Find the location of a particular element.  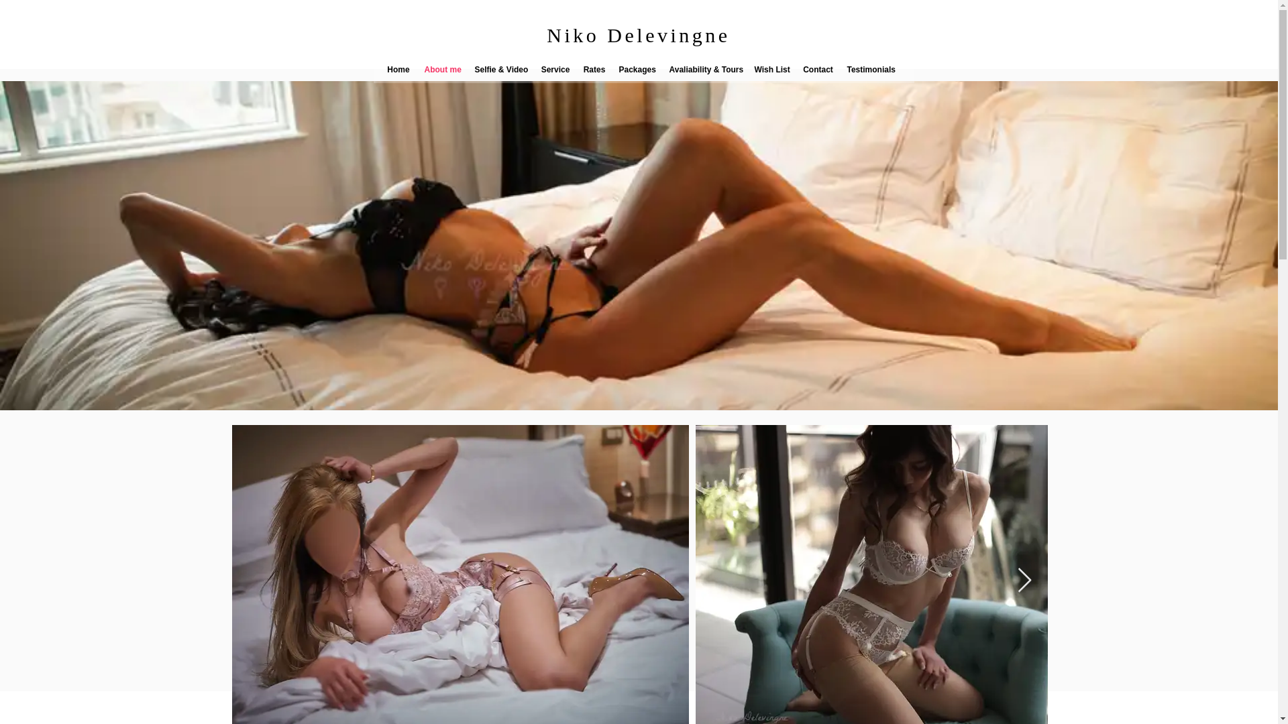

Testimonials is located at coordinates (868, 70).